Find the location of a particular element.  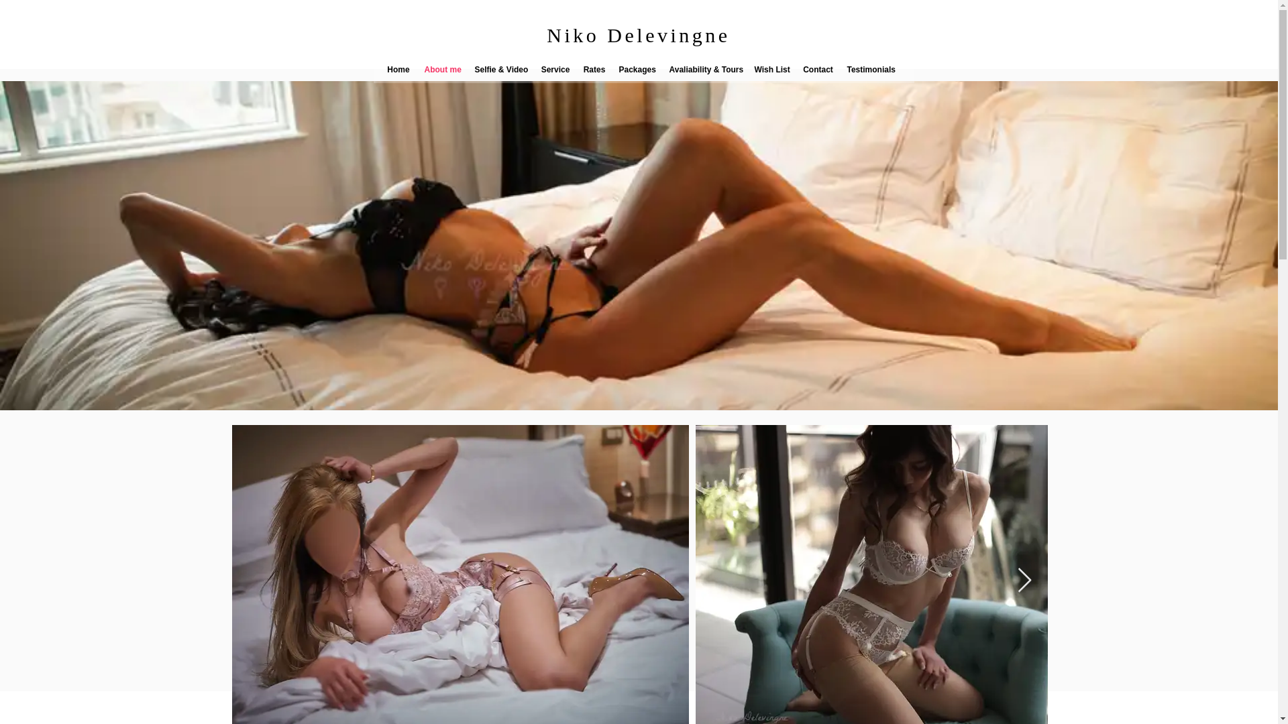

Testimonials is located at coordinates (868, 70).